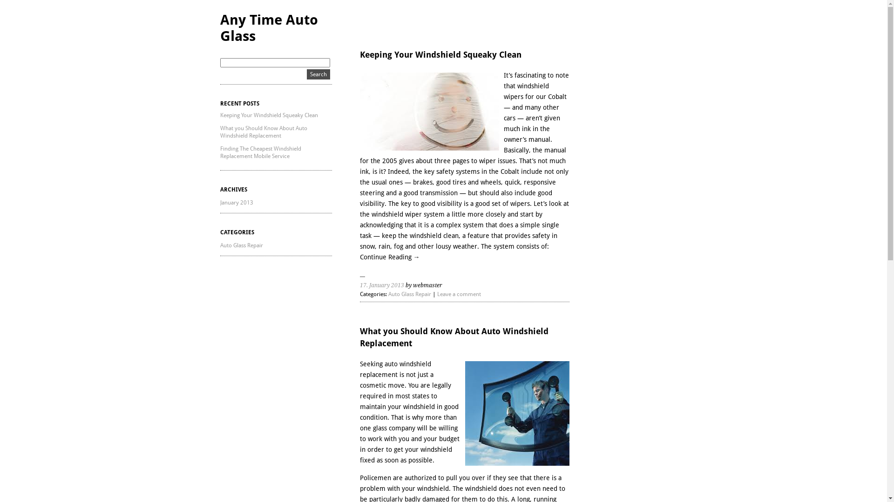 This screenshot has width=894, height=502. Describe the element at coordinates (269, 115) in the screenshot. I see `Keeping Your Windshield Squeaky Clean` at that location.